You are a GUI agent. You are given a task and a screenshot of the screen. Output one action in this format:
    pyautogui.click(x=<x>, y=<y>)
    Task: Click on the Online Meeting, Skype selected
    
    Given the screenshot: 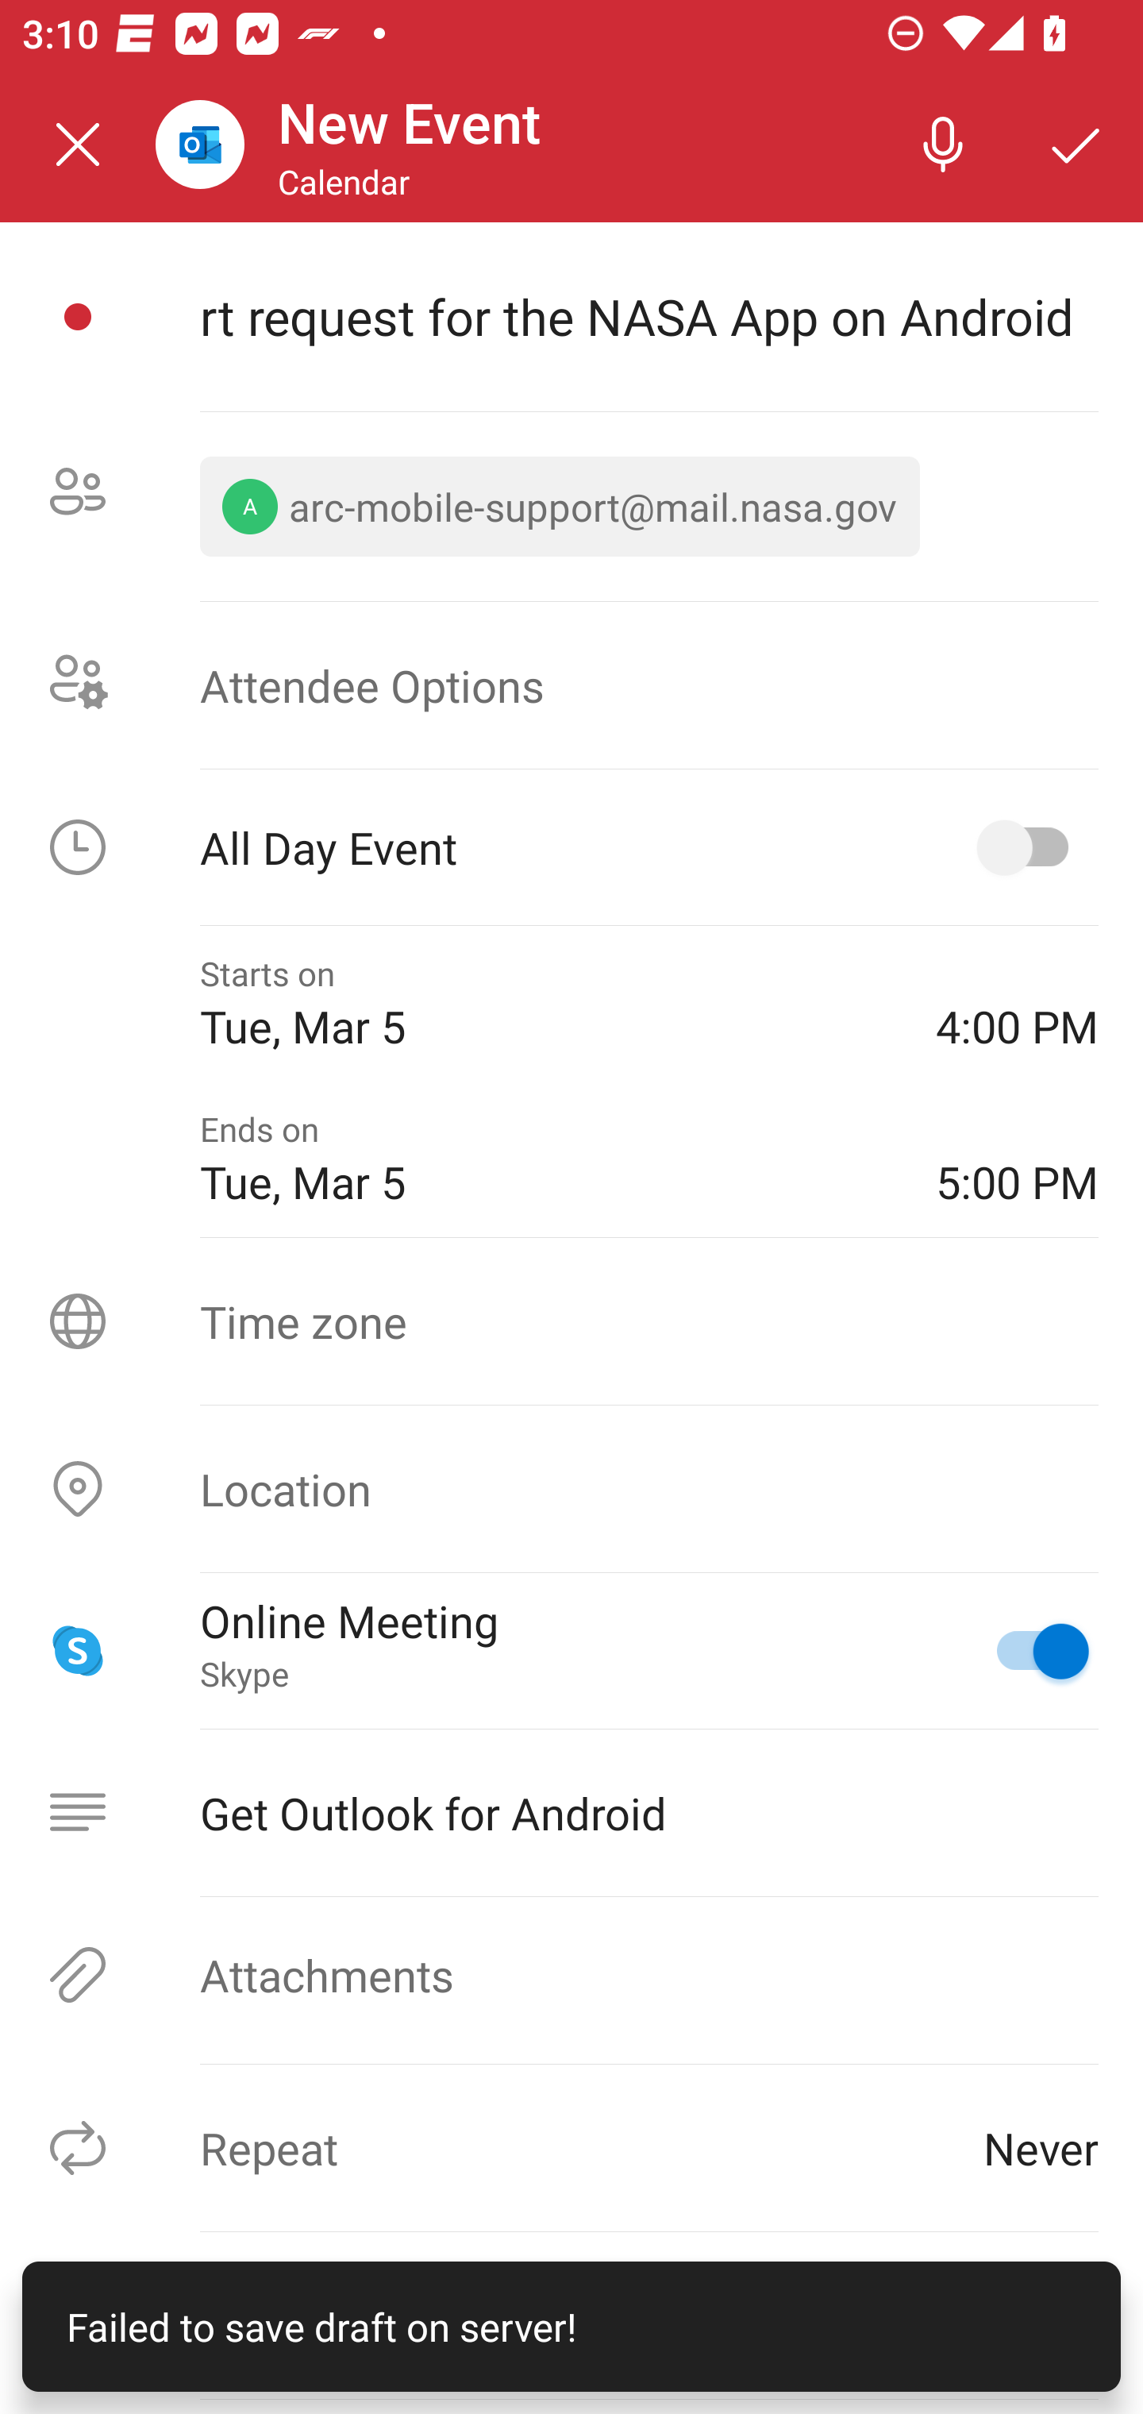 What is the action you would take?
    pyautogui.click(x=1029, y=1651)
    